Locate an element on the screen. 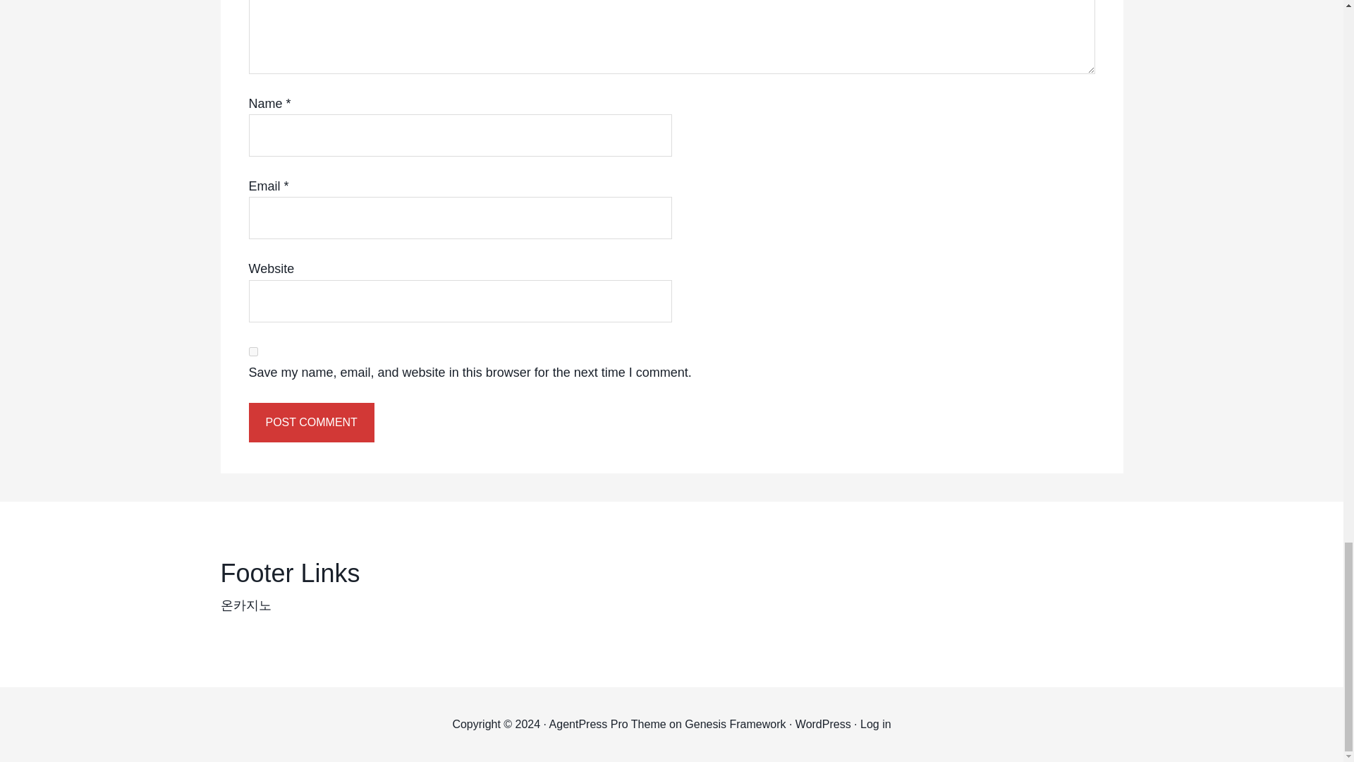 Image resolution: width=1354 pixels, height=762 pixels. Genesis Framework is located at coordinates (735, 724).